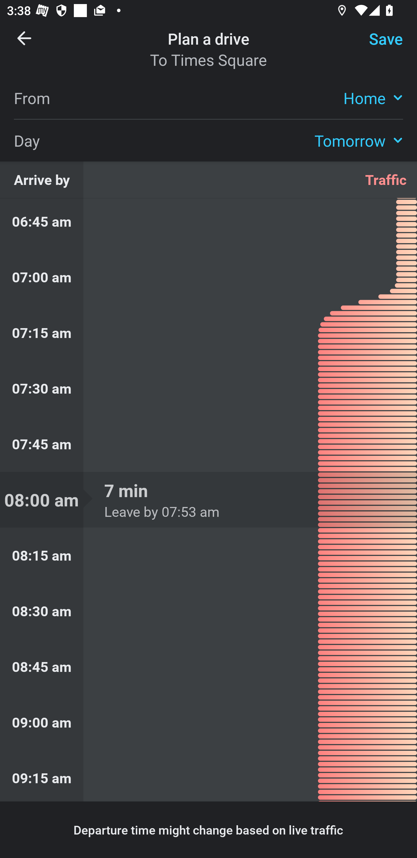 This screenshot has height=858, width=417. Describe the element at coordinates (209, 667) in the screenshot. I see `08:45 am` at that location.